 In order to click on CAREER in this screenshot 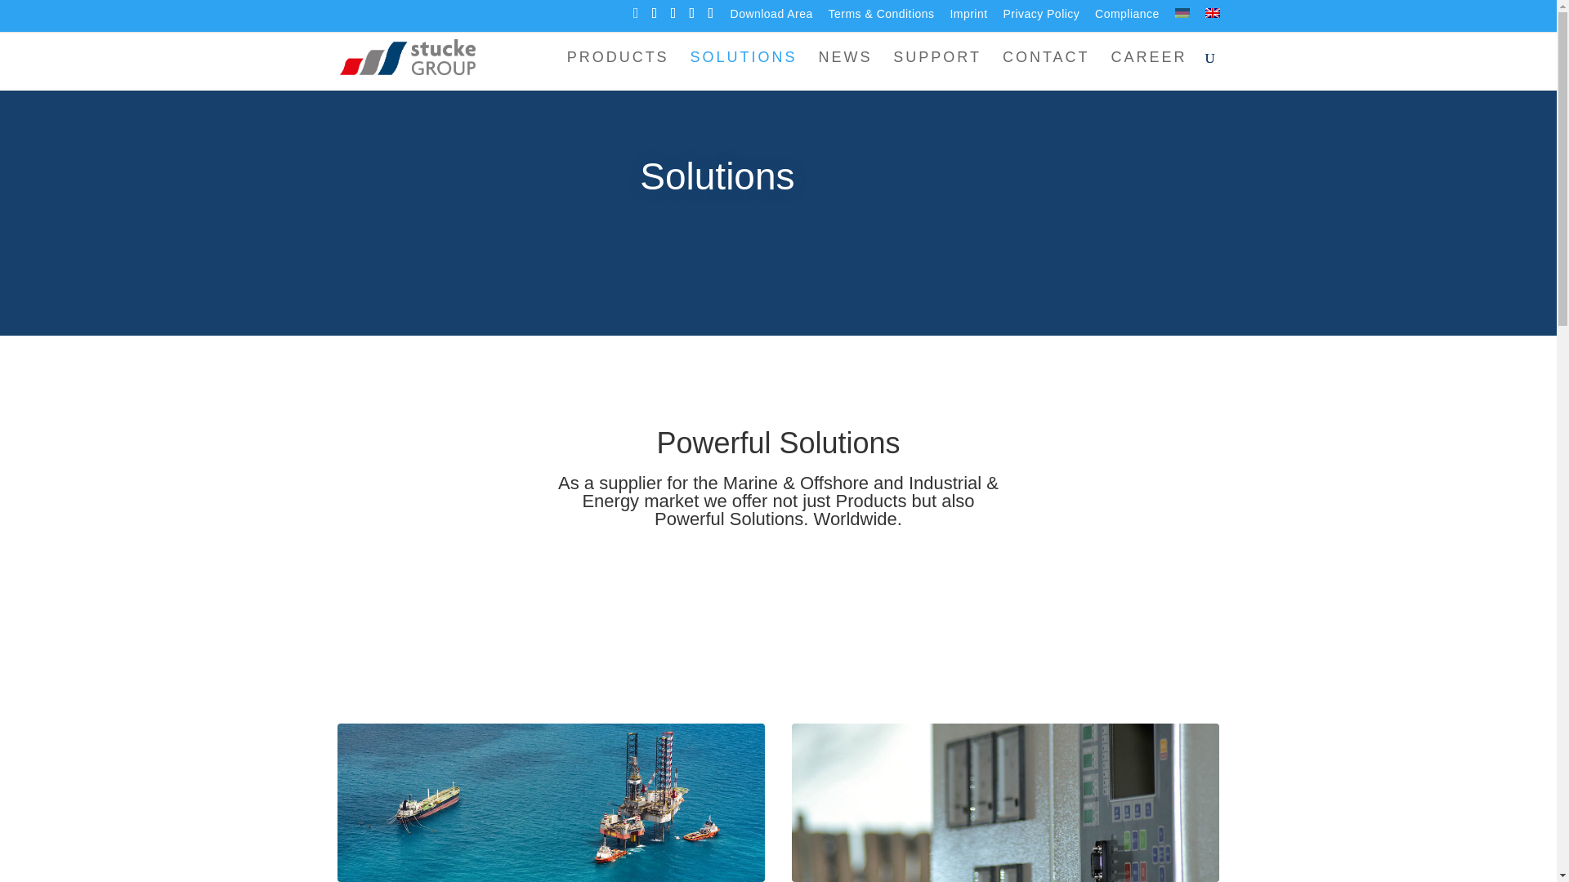, I will do `click(1148, 70)`.